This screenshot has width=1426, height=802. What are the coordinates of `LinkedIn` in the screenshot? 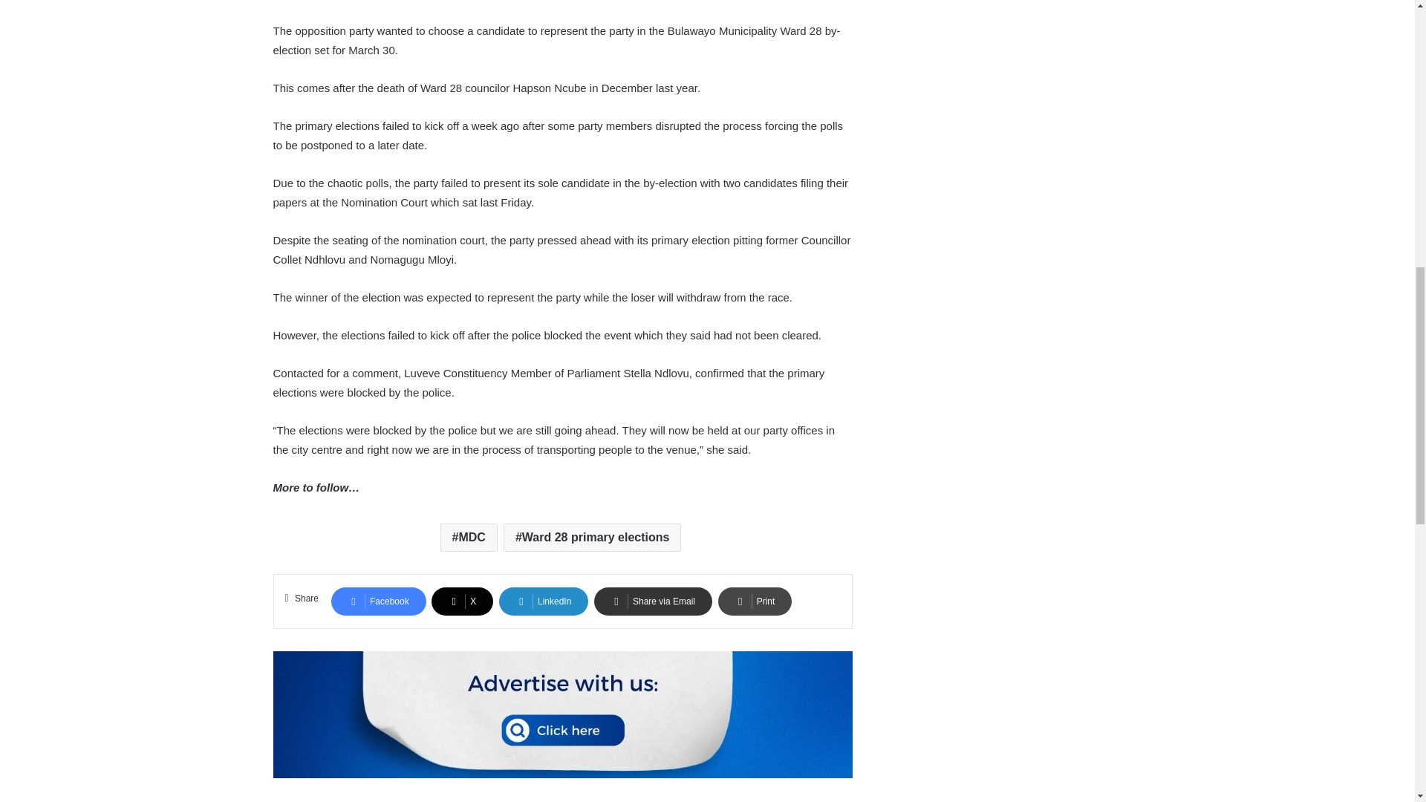 It's located at (544, 601).